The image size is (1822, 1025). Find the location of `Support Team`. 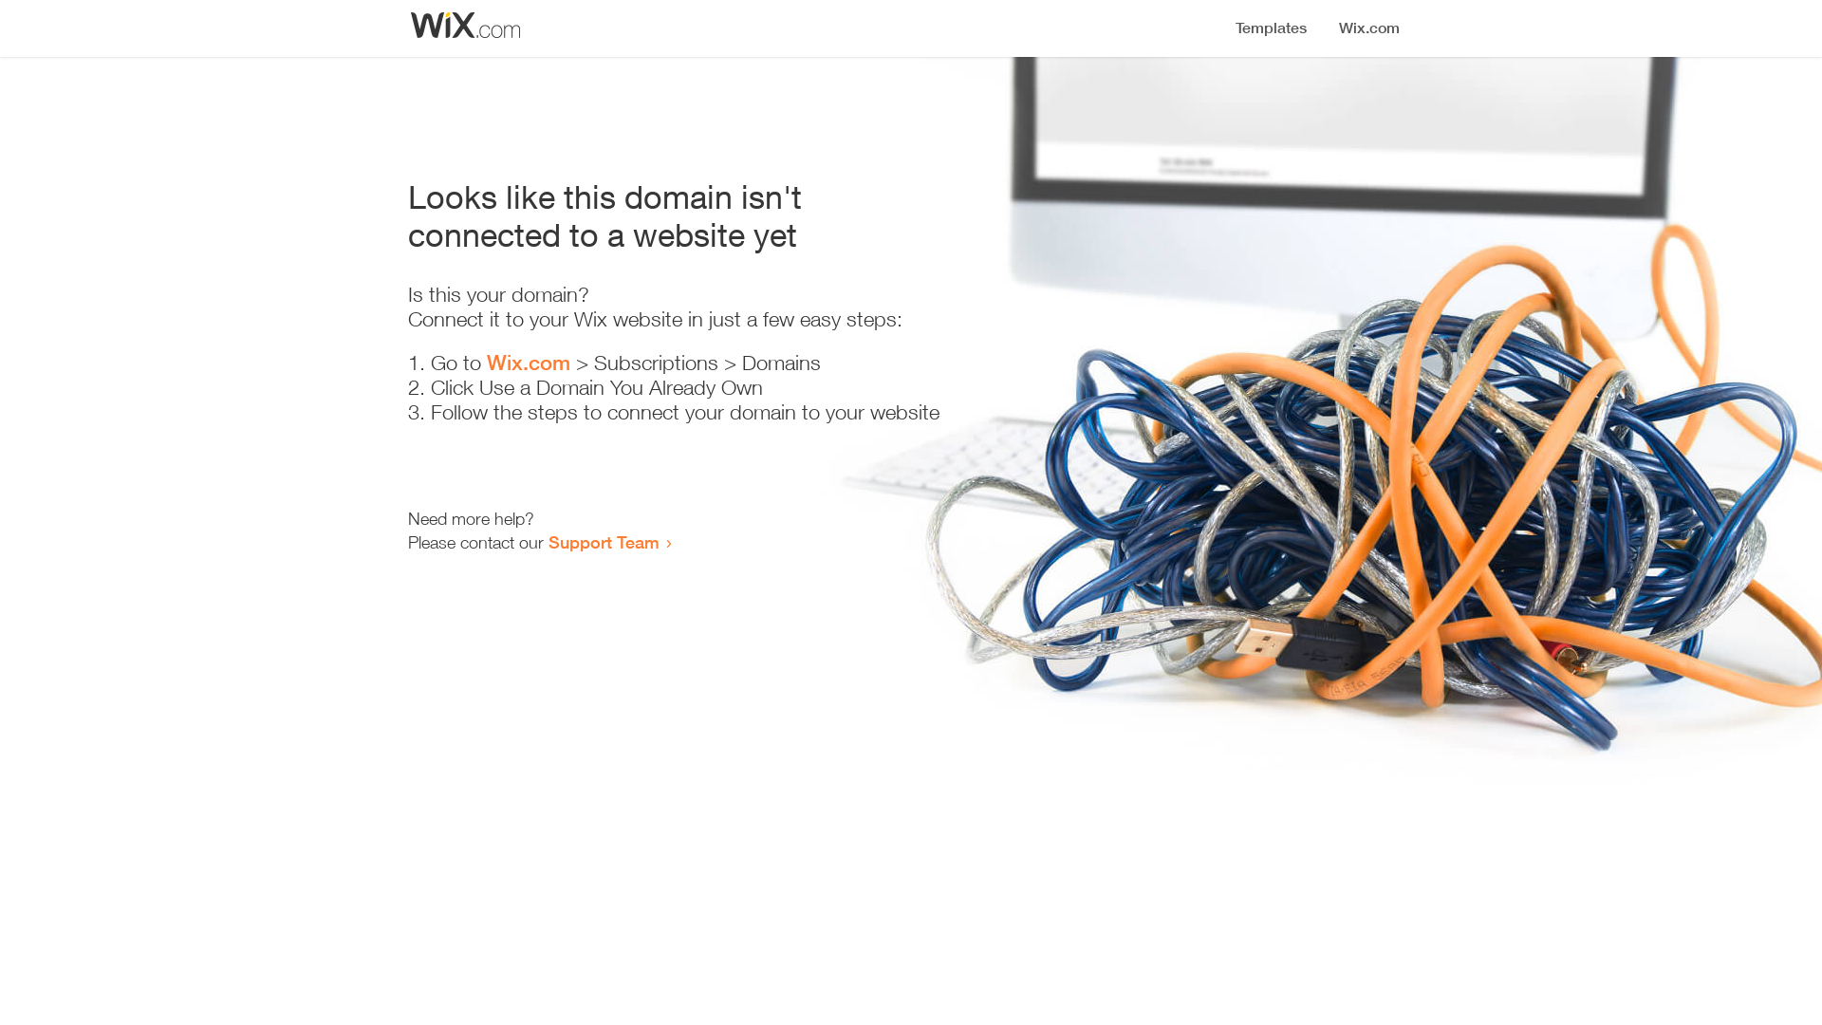

Support Team is located at coordinates (609, 543).